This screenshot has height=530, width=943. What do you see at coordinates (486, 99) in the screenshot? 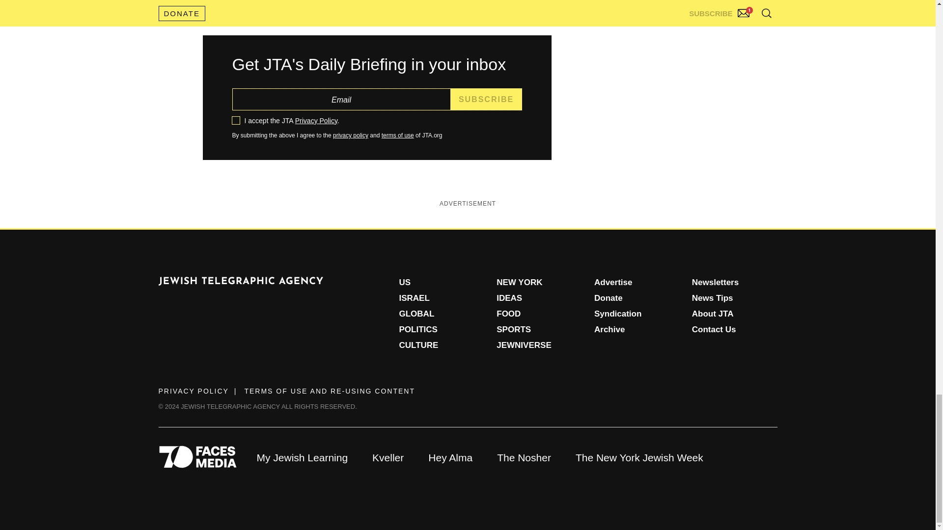
I see `Subscribe` at bounding box center [486, 99].